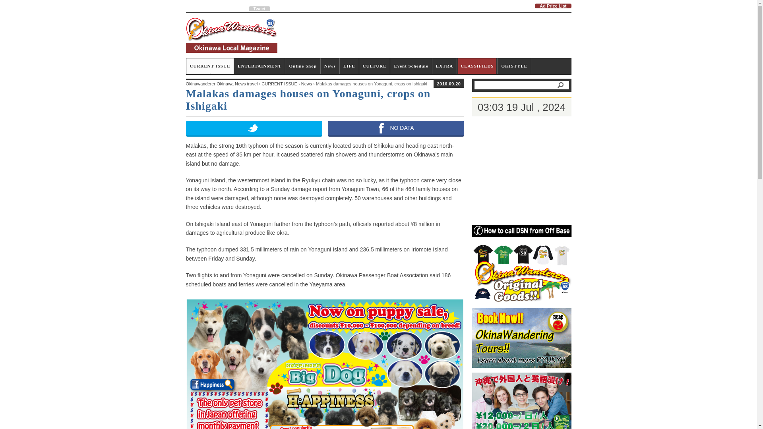 This screenshot has width=763, height=429. What do you see at coordinates (349, 66) in the screenshot?
I see `LIFE` at bounding box center [349, 66].